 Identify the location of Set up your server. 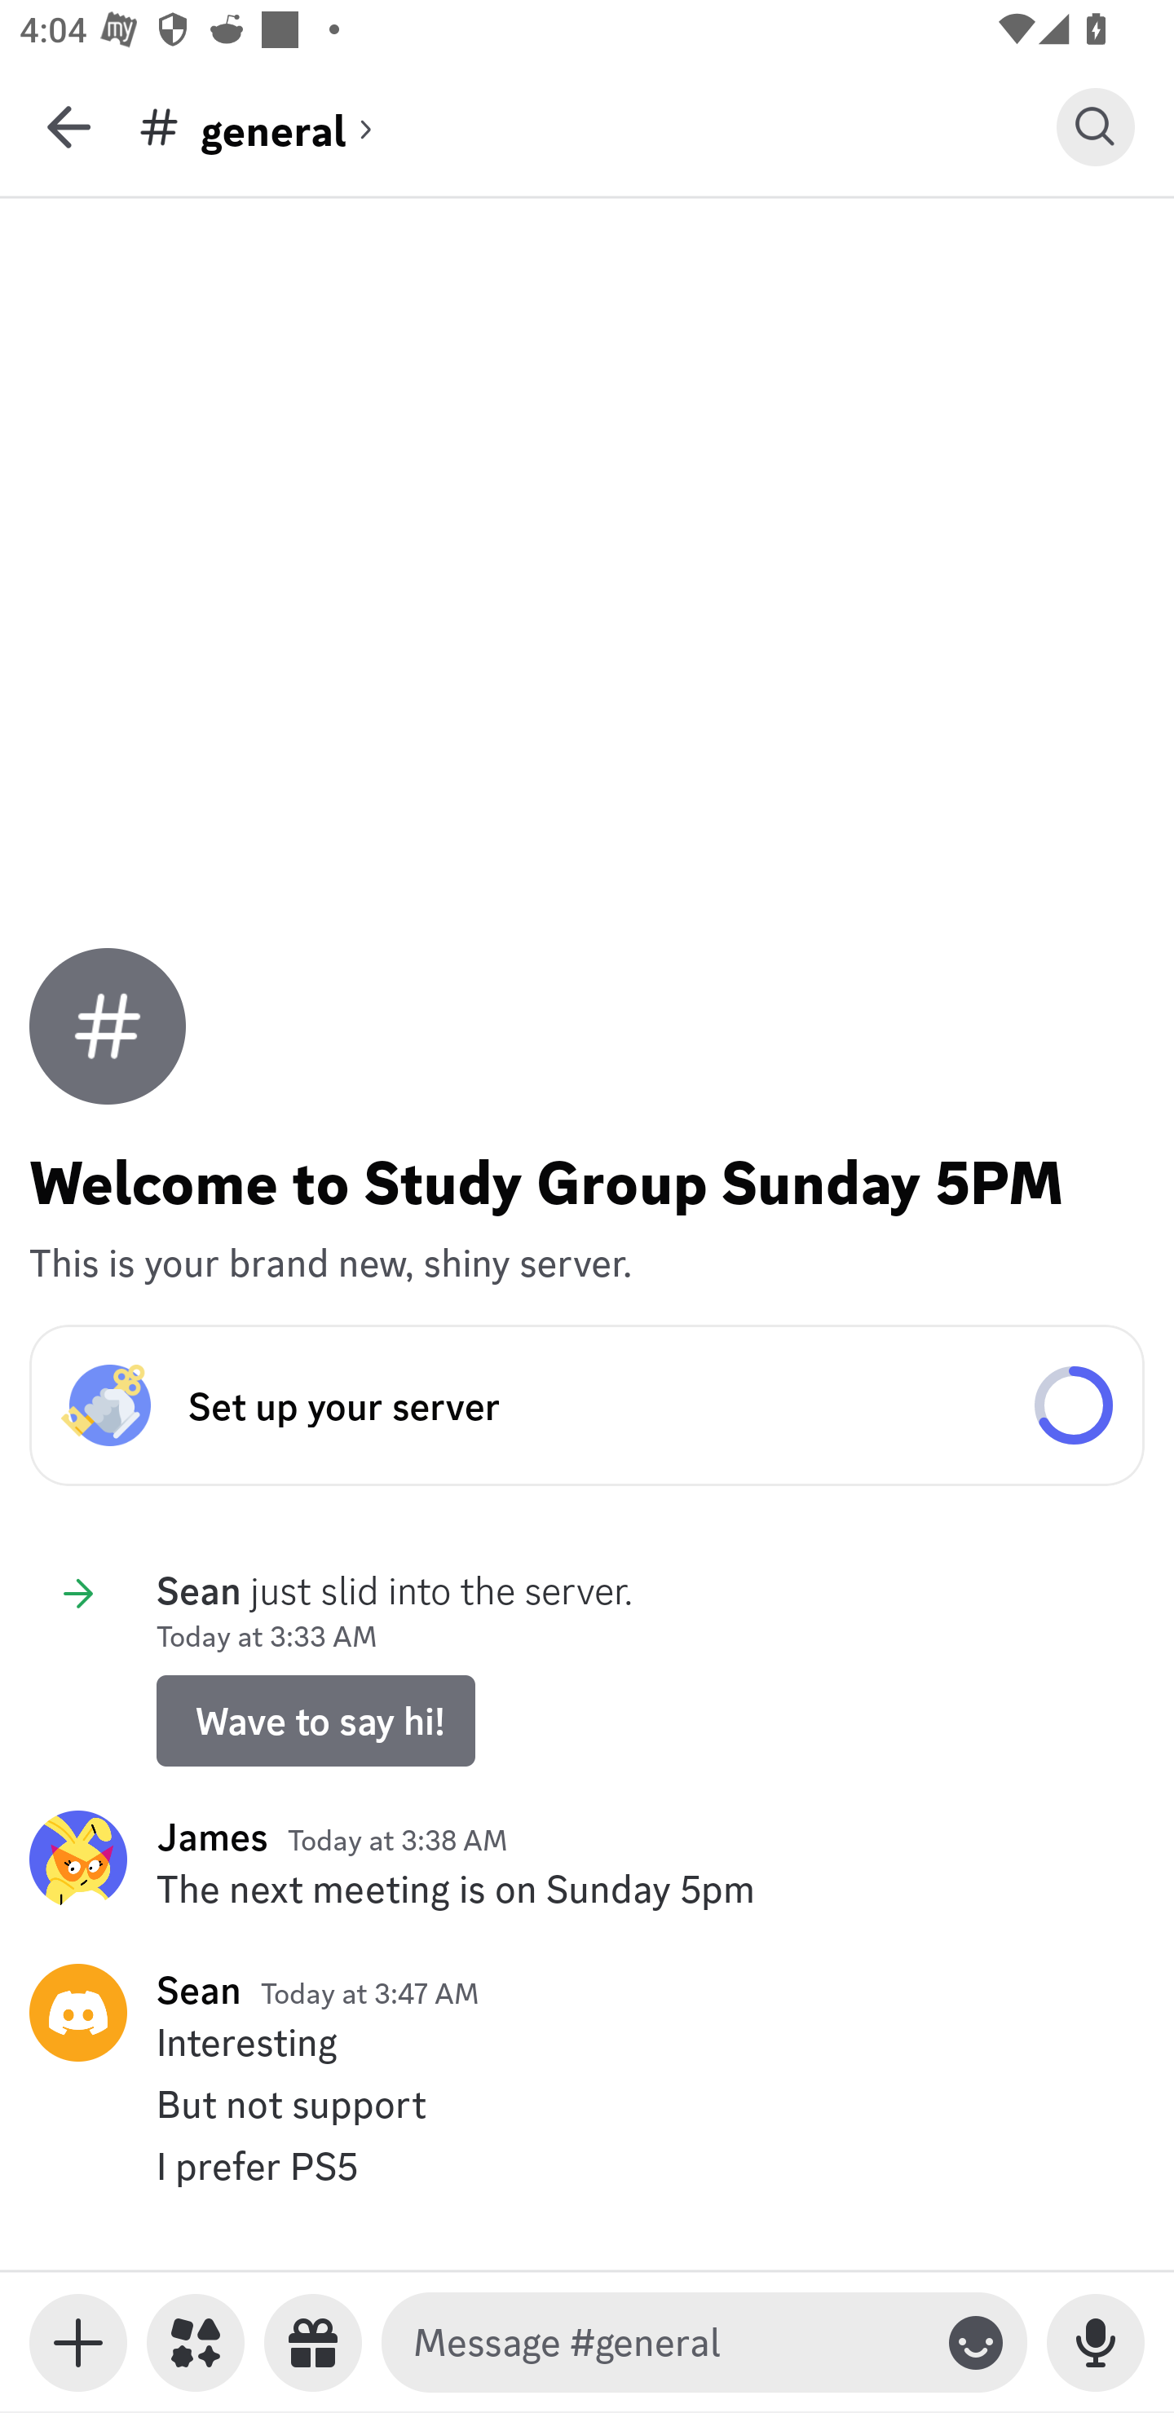
(587, 1405).